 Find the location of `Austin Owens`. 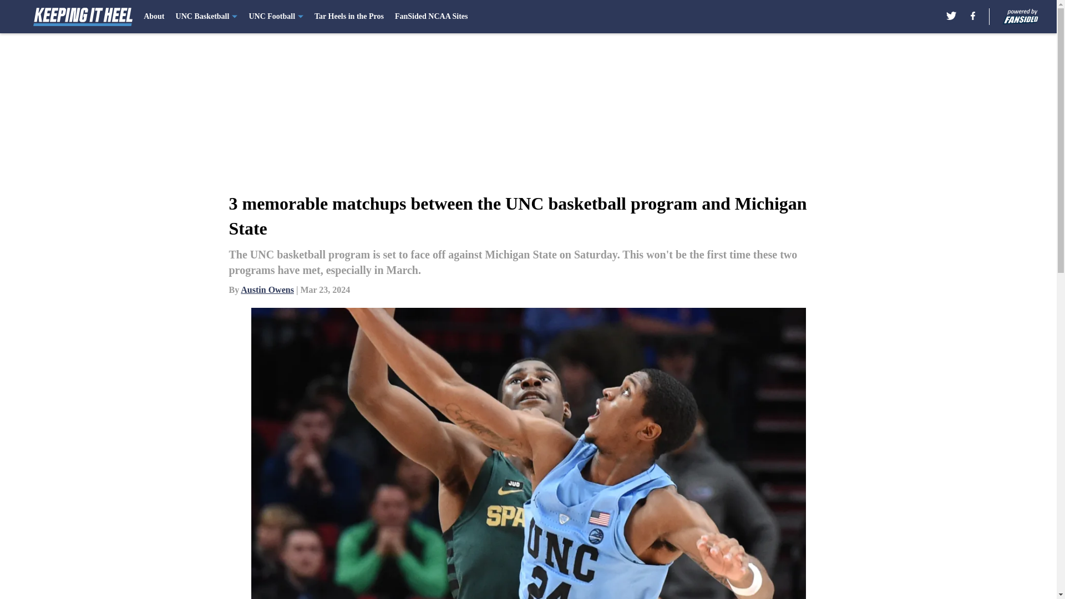

Austin Owens is located at coordinates (267, 290).